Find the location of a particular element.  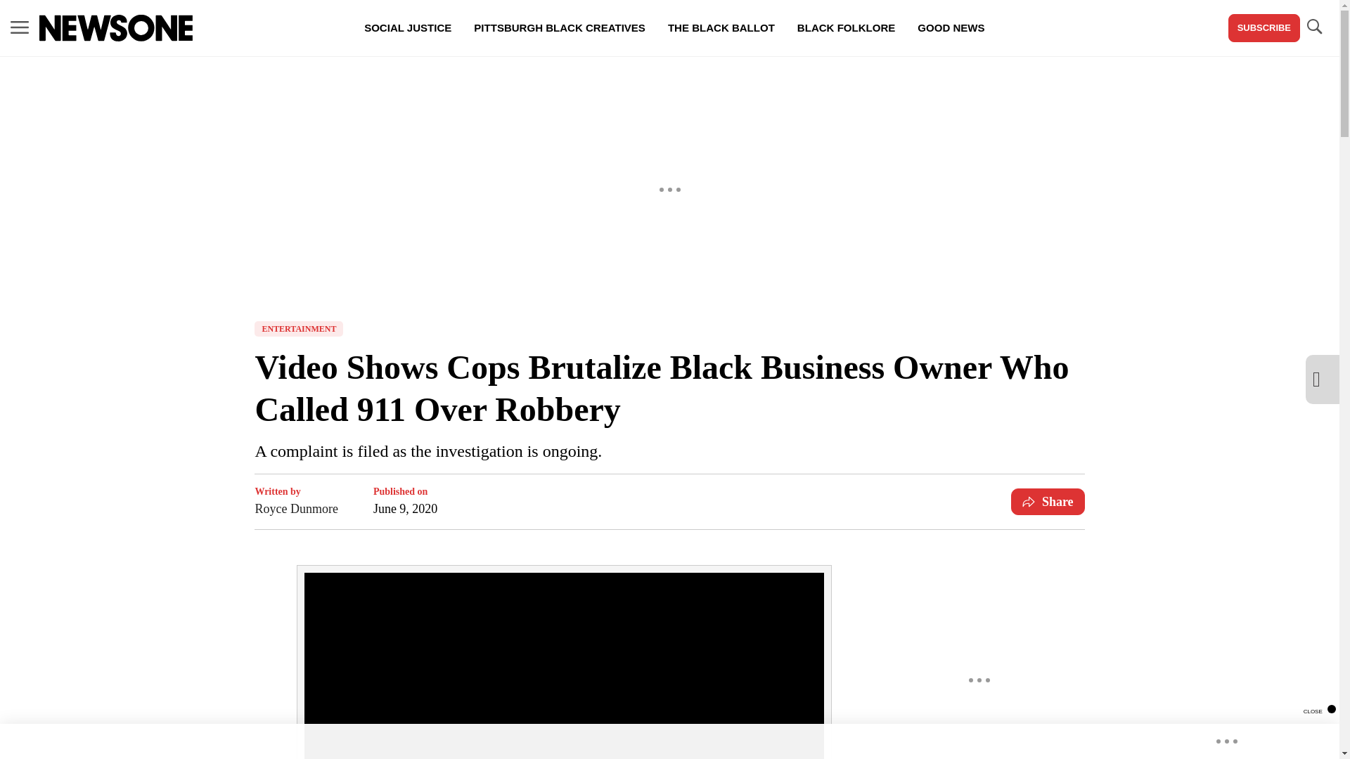

SUBSCRIBE is located at coordinates (1264, 28).